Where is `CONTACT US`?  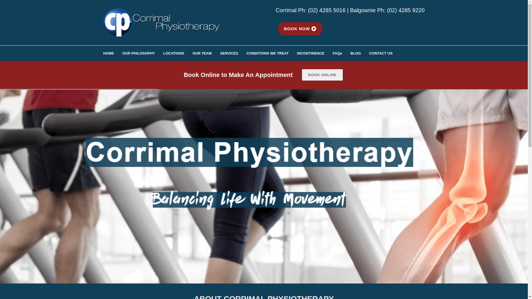
CONTACT US is located at coordinates (385, 53).